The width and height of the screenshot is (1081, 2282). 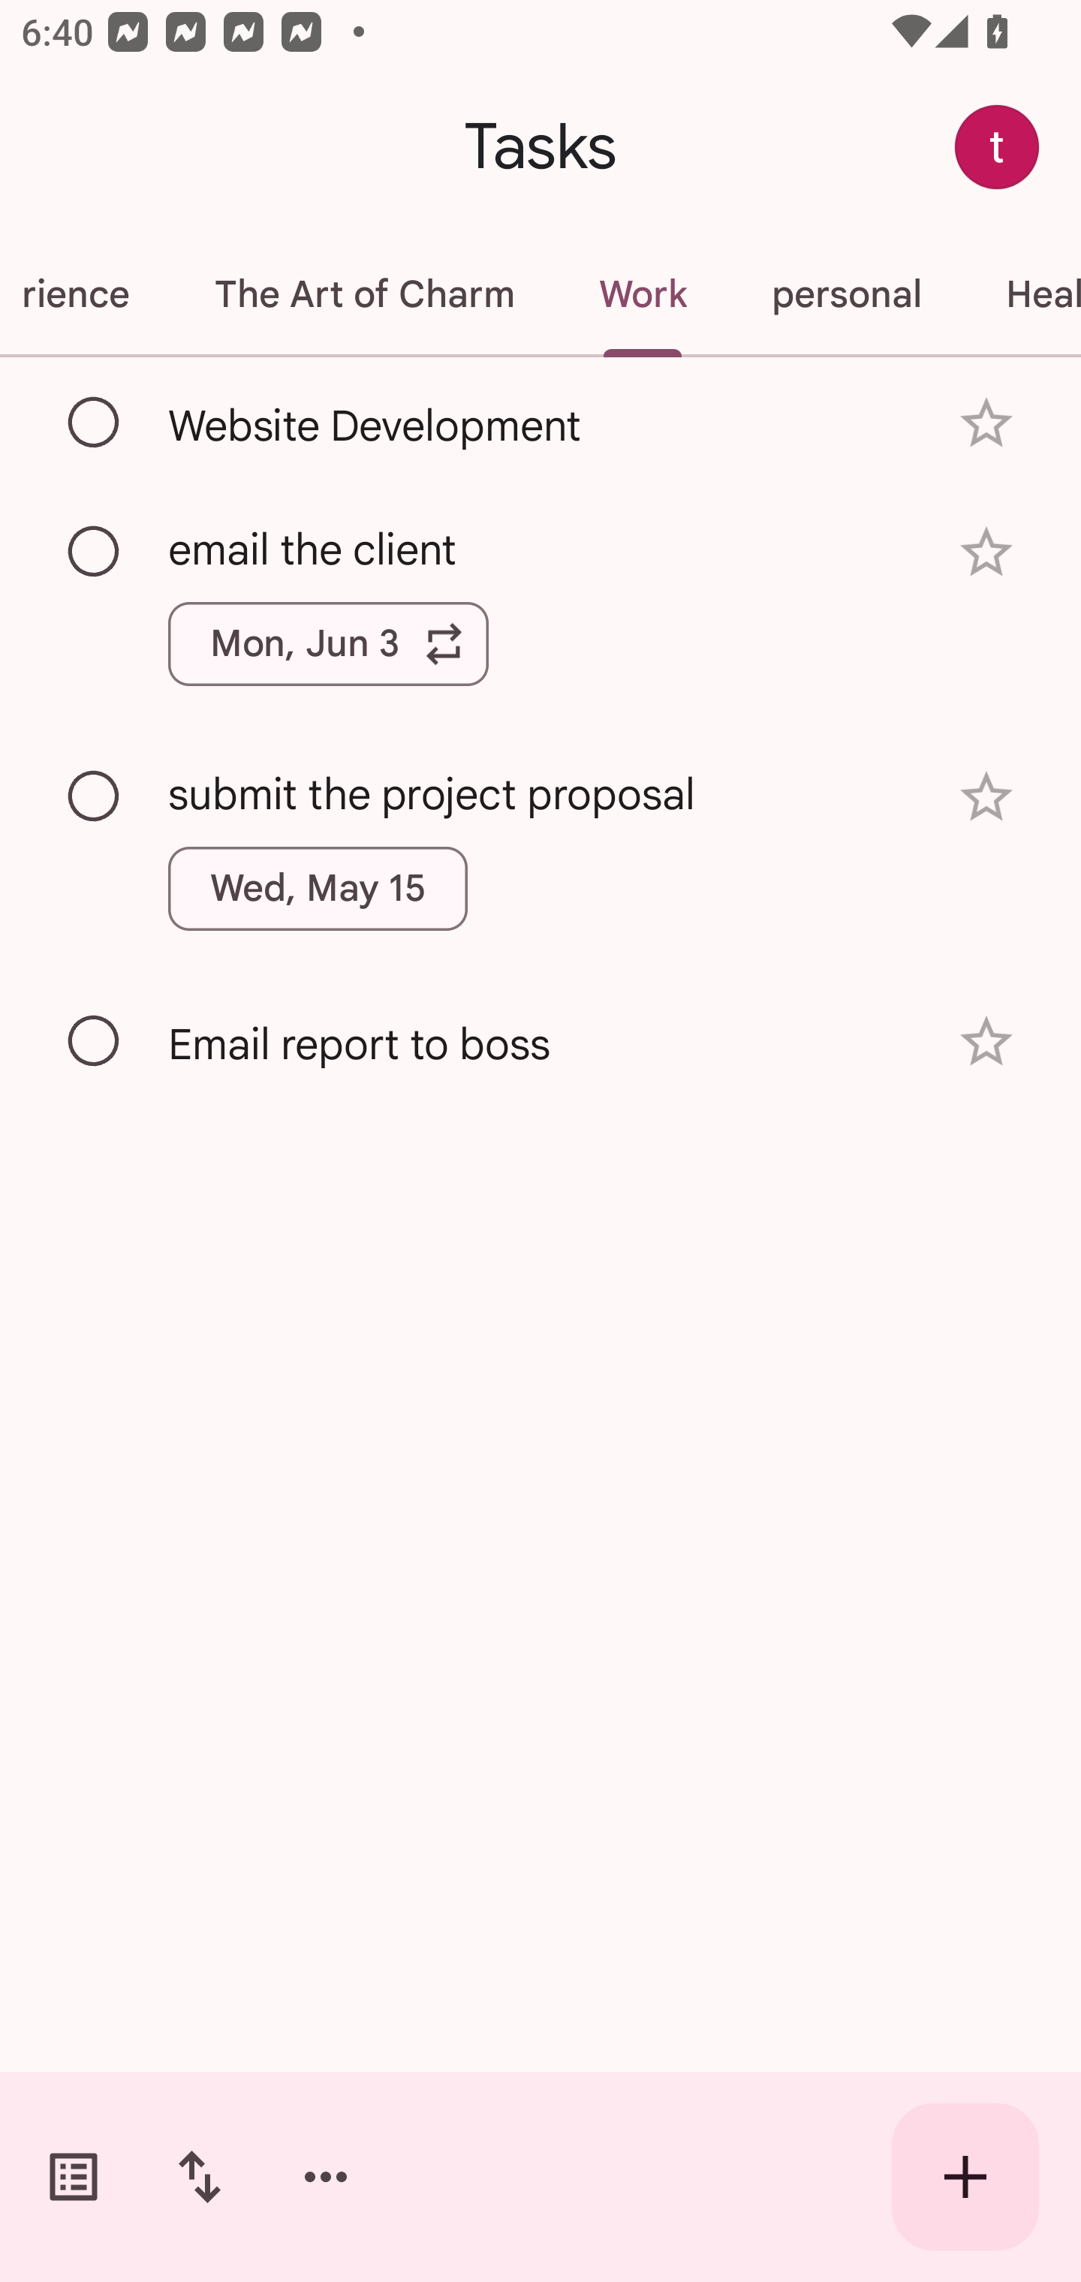 I want to click on Add star, so click(x=986, y=1042).